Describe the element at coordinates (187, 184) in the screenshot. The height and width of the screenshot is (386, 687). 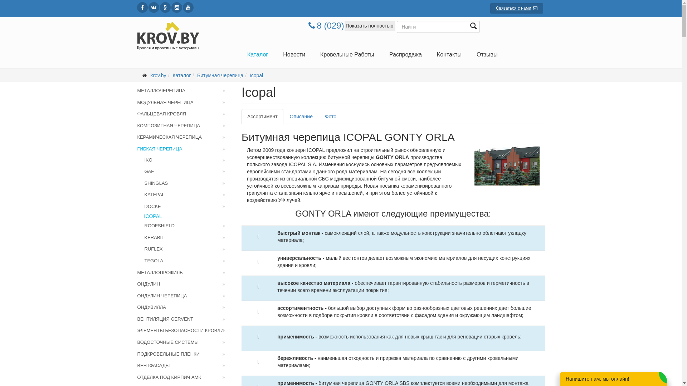
I see `SHINGLAS` at that location.